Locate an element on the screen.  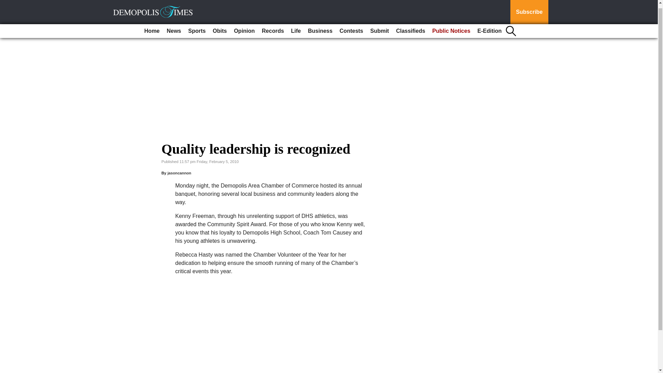
Records is located at coordinates (273, 27).